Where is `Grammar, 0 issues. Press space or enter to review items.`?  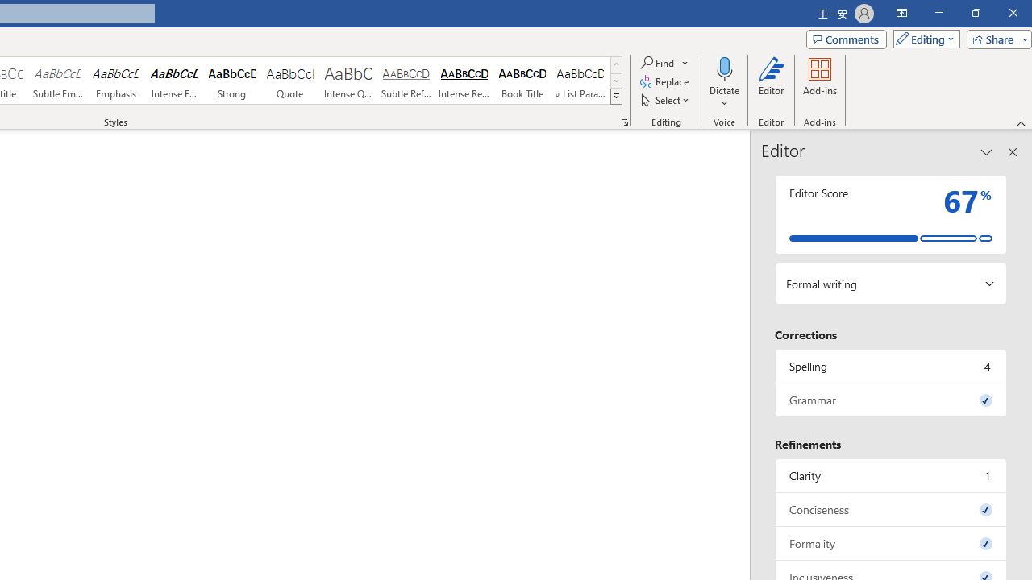
Grammar, 0 issues. Press space or enter to review items. is located at coordinates (891, 400).